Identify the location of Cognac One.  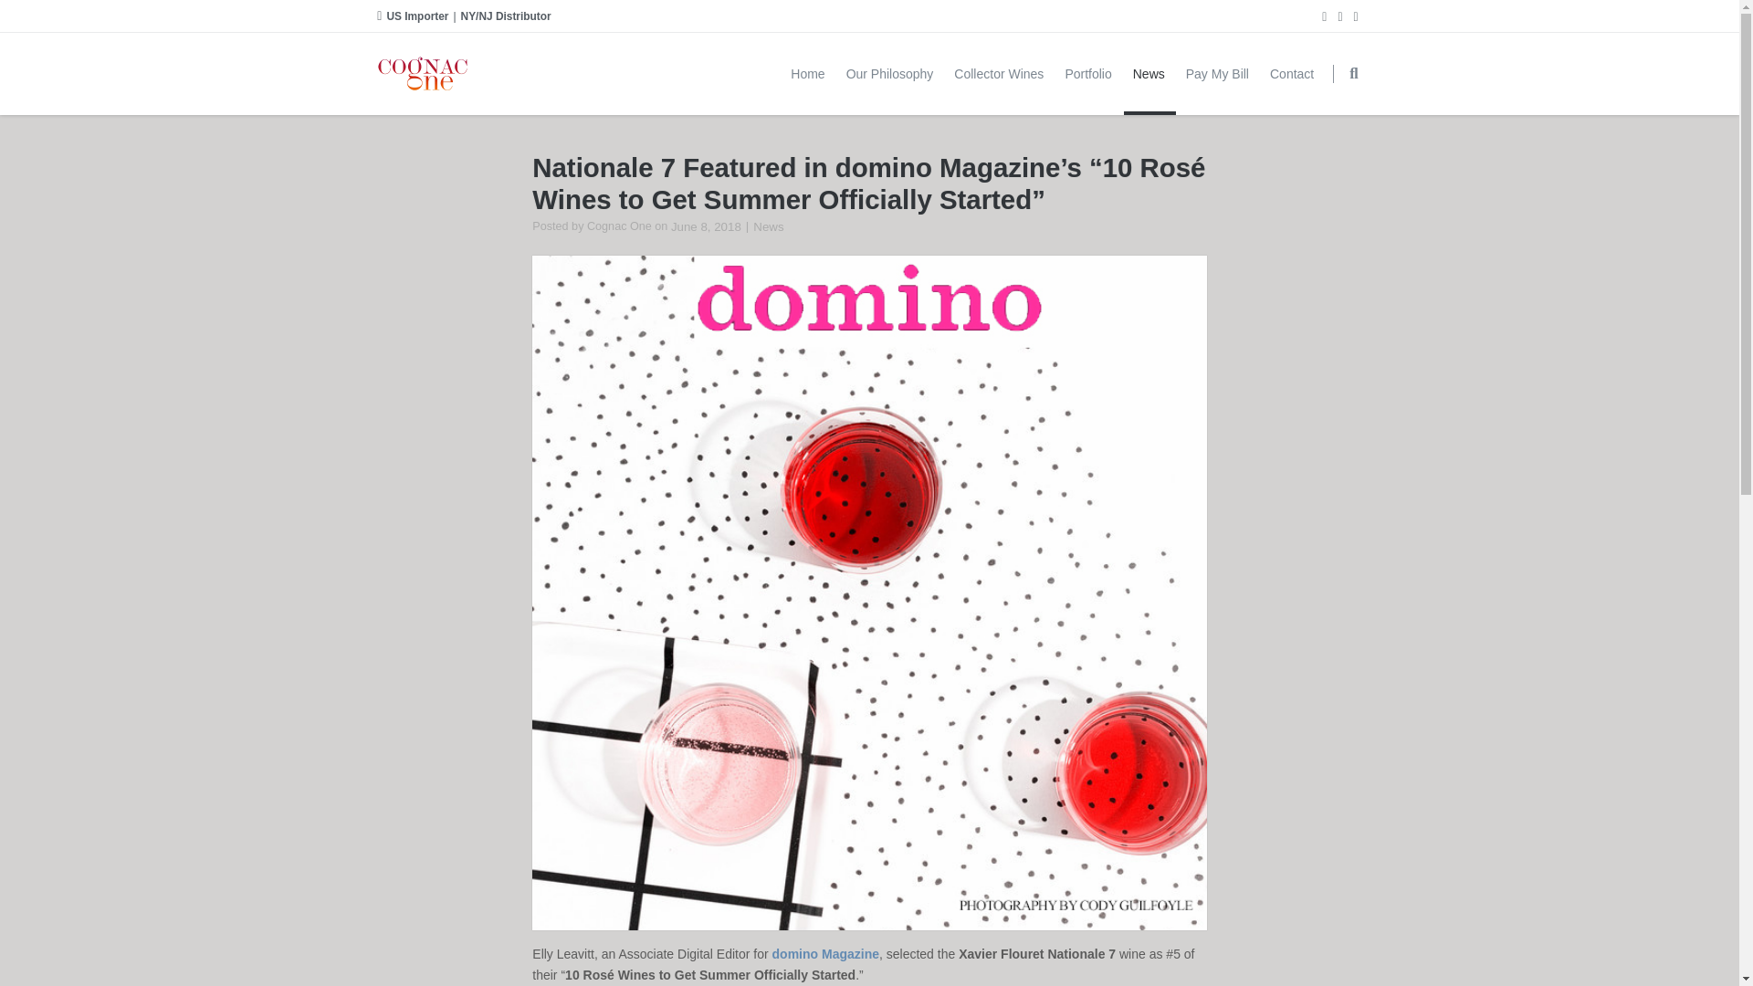
(619, 226).